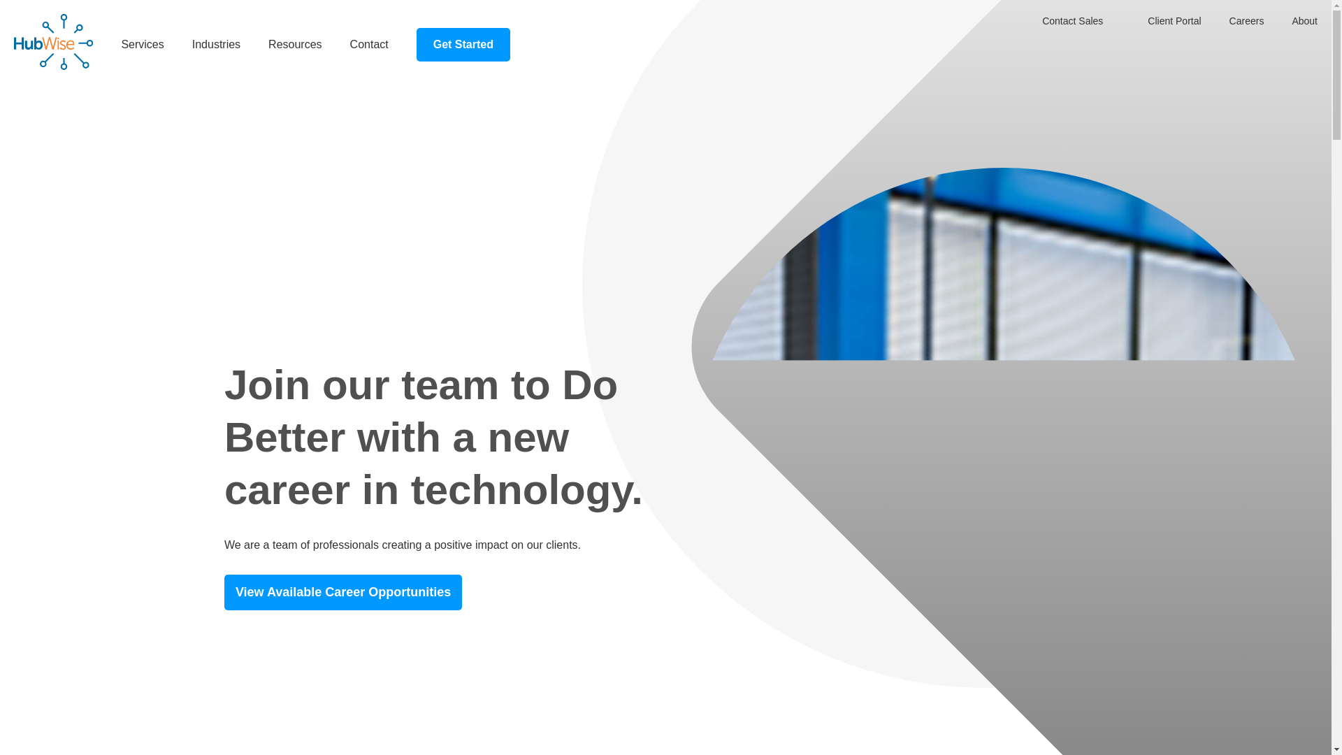 This screenshot has height=755, width=1342. I want to click on Services, so click(142, 44).